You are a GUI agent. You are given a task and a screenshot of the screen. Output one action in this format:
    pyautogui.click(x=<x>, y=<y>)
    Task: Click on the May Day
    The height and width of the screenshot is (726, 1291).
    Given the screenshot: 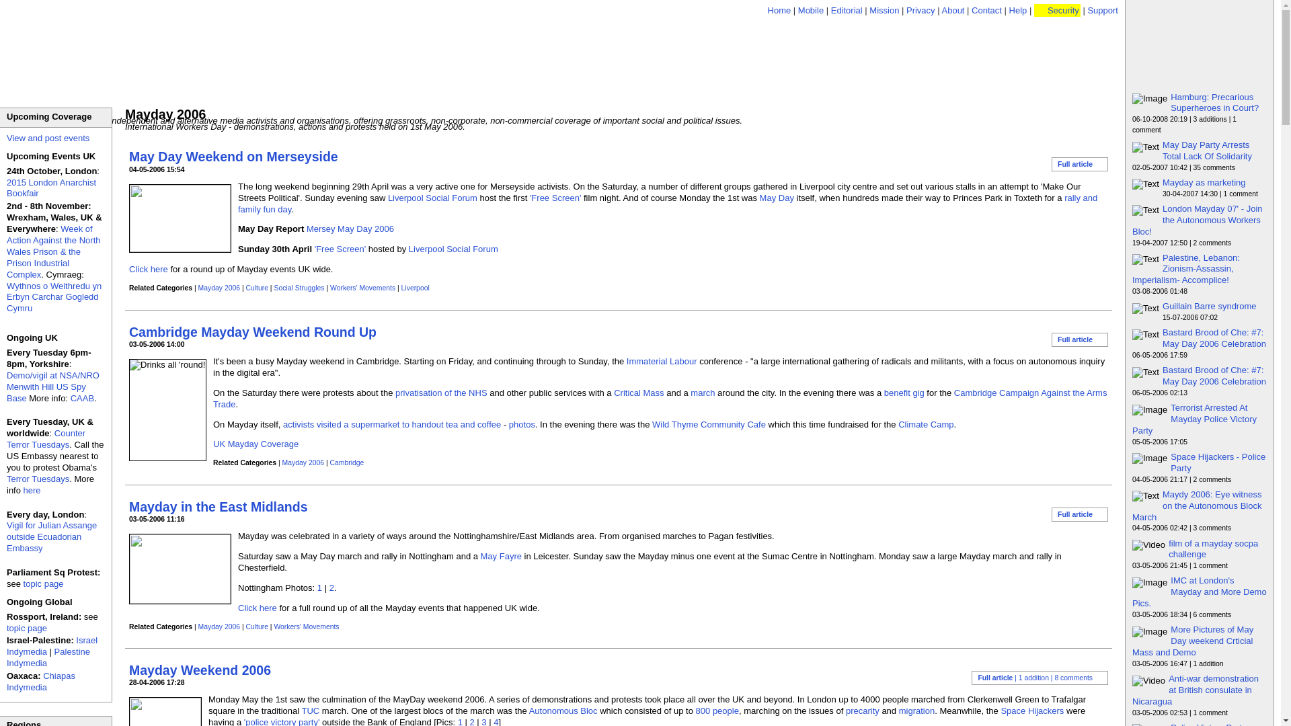 What is the action you would take?
    pyautogui.click(x=777, y=198)
    